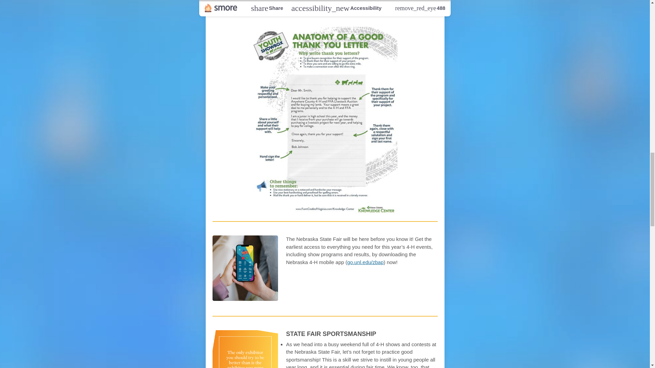 The image size is (655, 368). I want to click on sure, so click(233, 16).